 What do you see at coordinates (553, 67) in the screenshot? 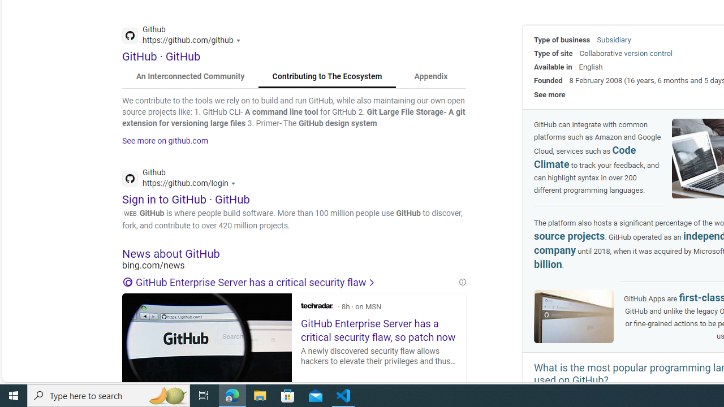
I see `Available in` at bounding box center [553, 67].